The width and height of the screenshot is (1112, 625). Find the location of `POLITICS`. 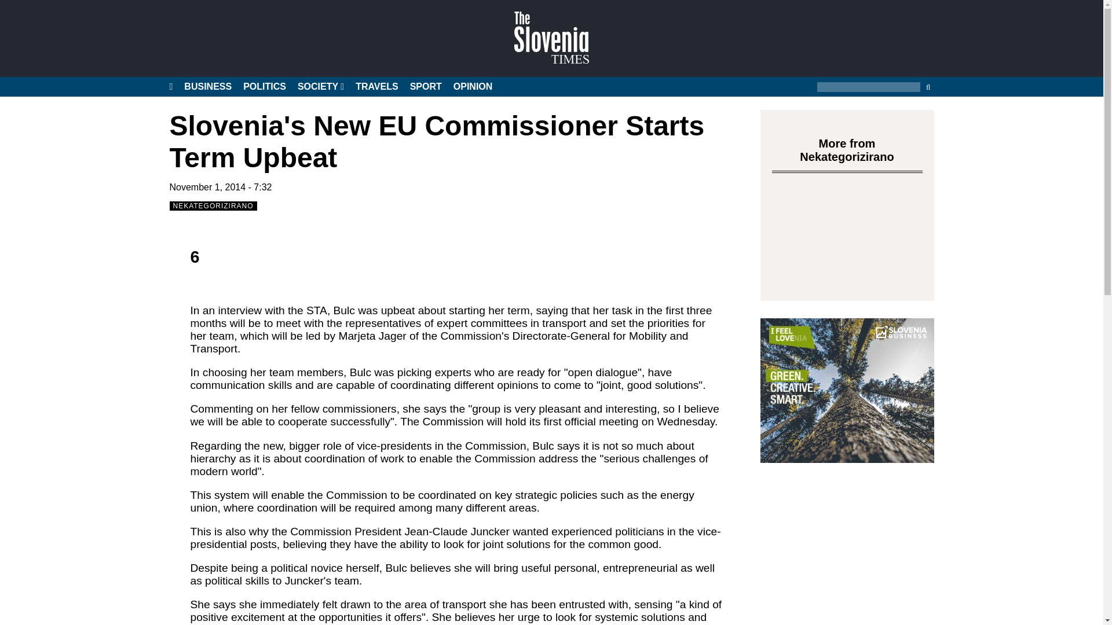

POLITICS is located at coordinates (264, 87).